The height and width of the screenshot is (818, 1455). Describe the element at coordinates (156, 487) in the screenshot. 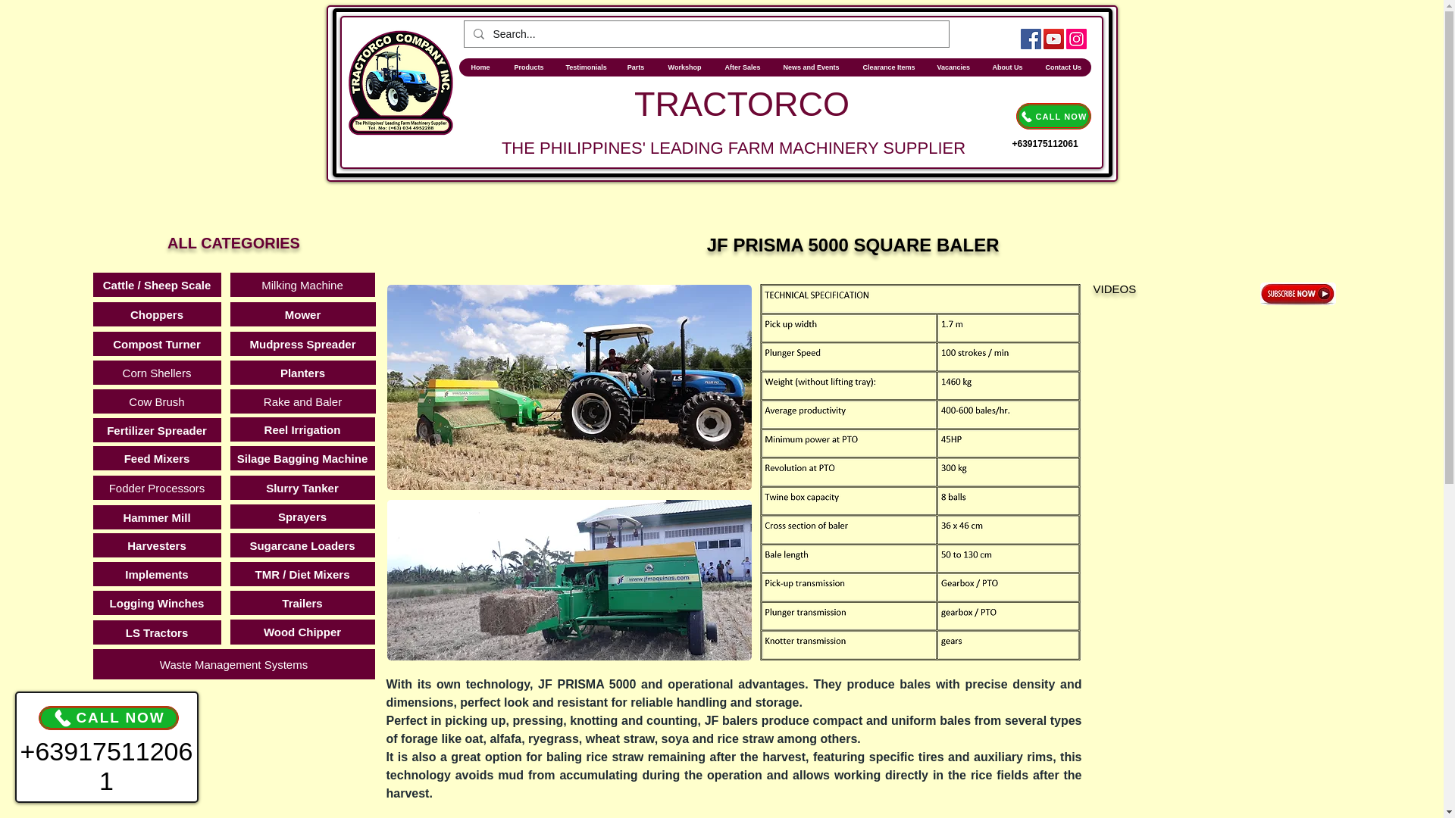

I see `Fodder Processors` at that location.